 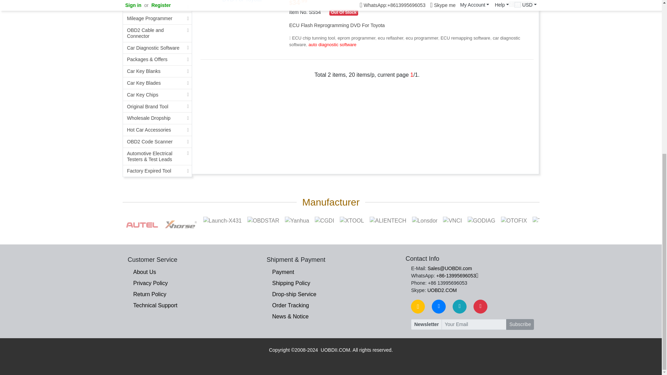 I want to click on YouTube, so click(x=480, y=306).